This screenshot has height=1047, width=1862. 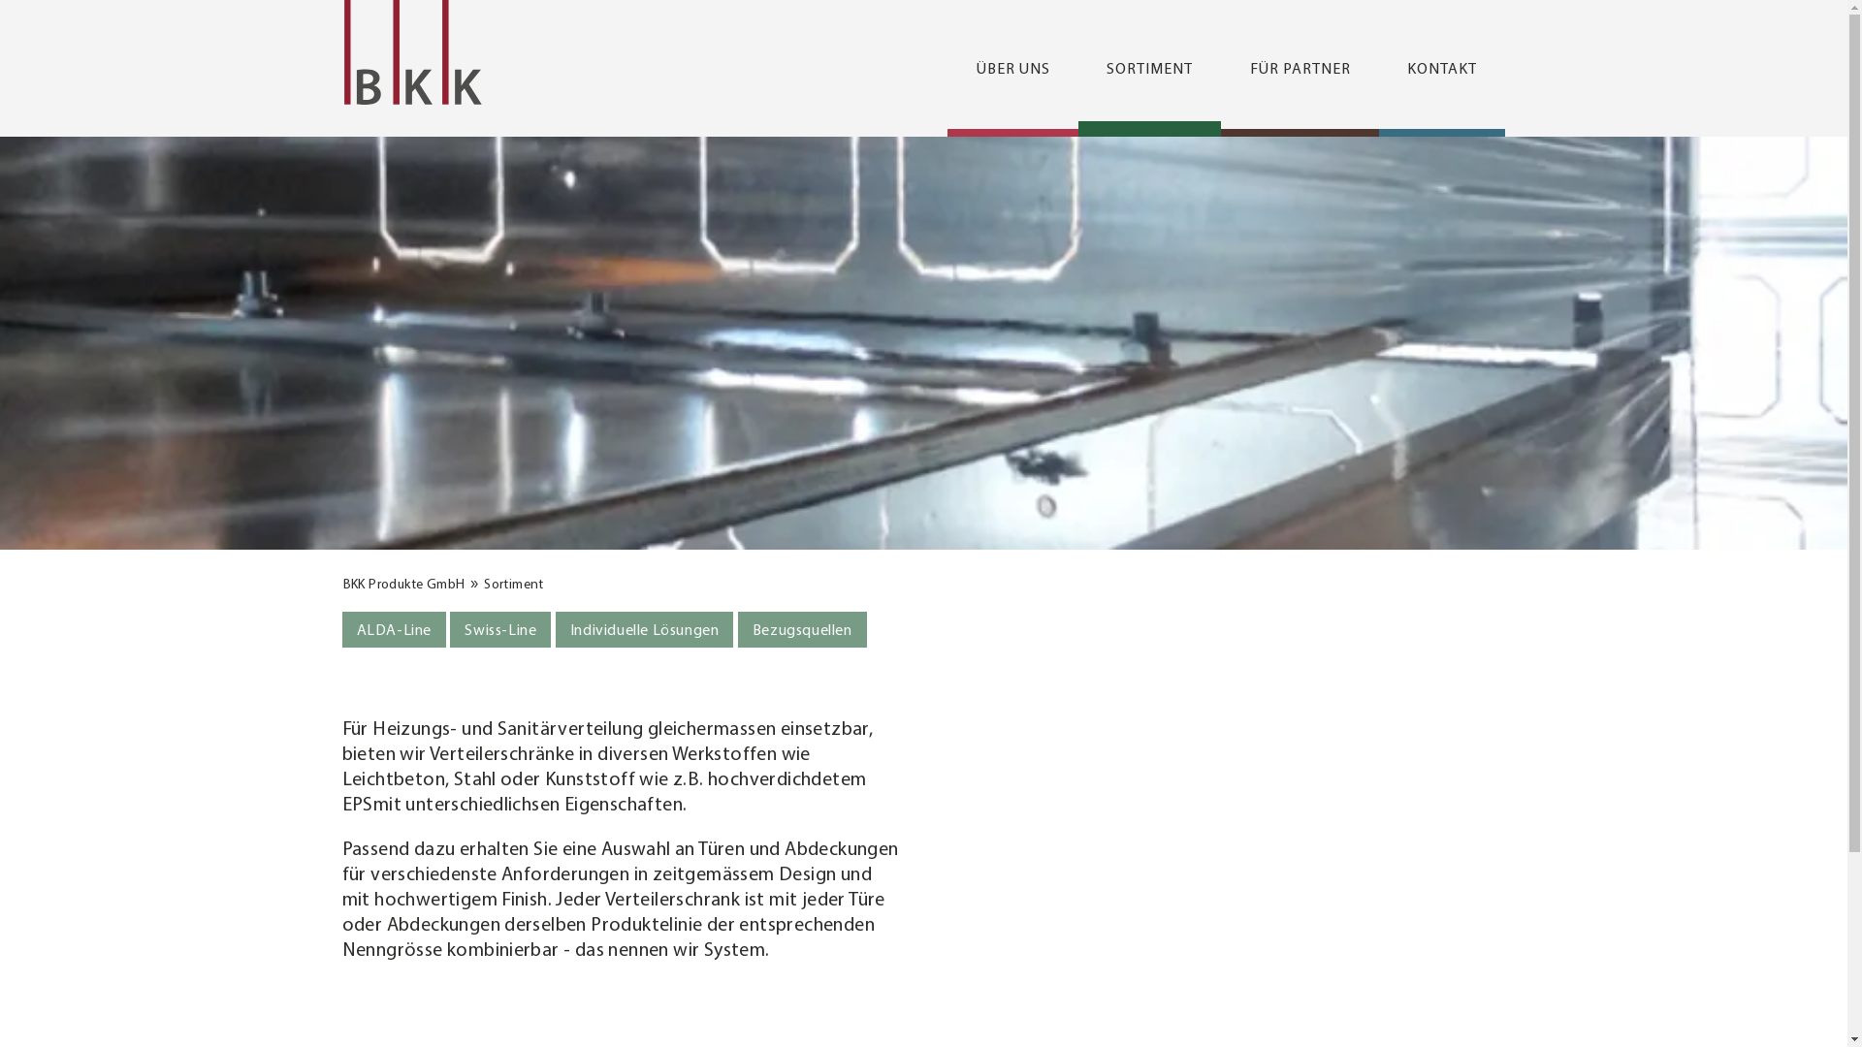 I want to click on Swiss-Line, so click(x=500, y=630).